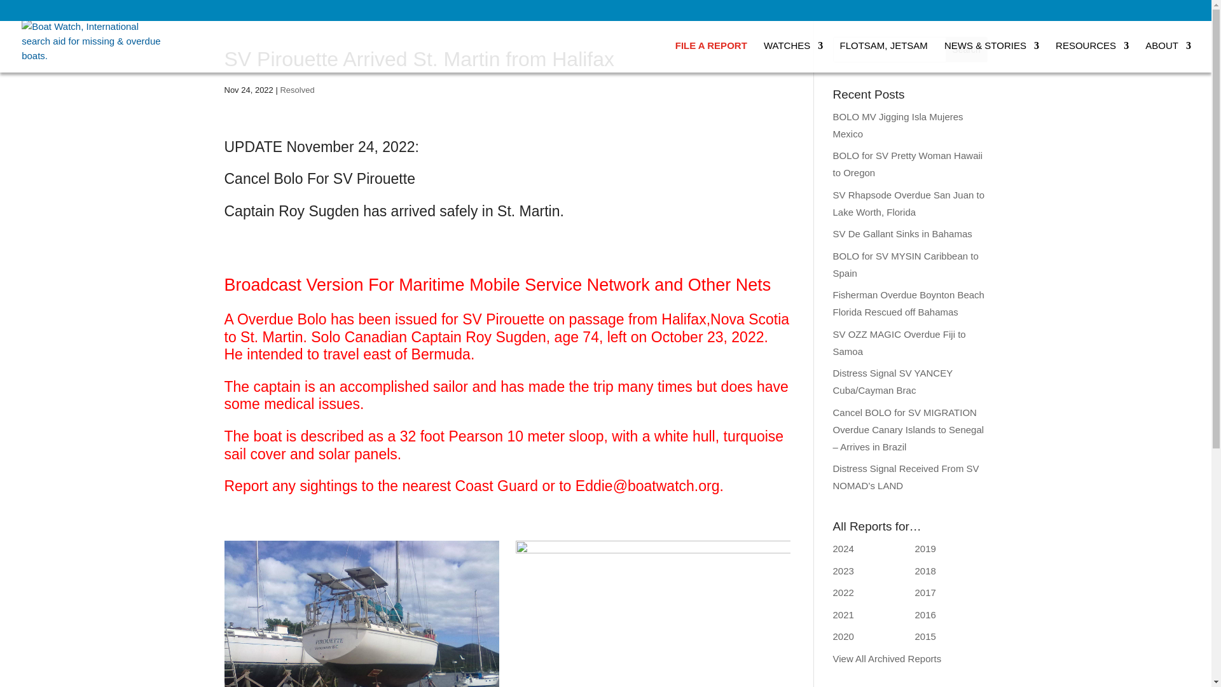  Describe the element at coordinates (1092, 57) in the screenshot. I see `RESOURCES` at that location.